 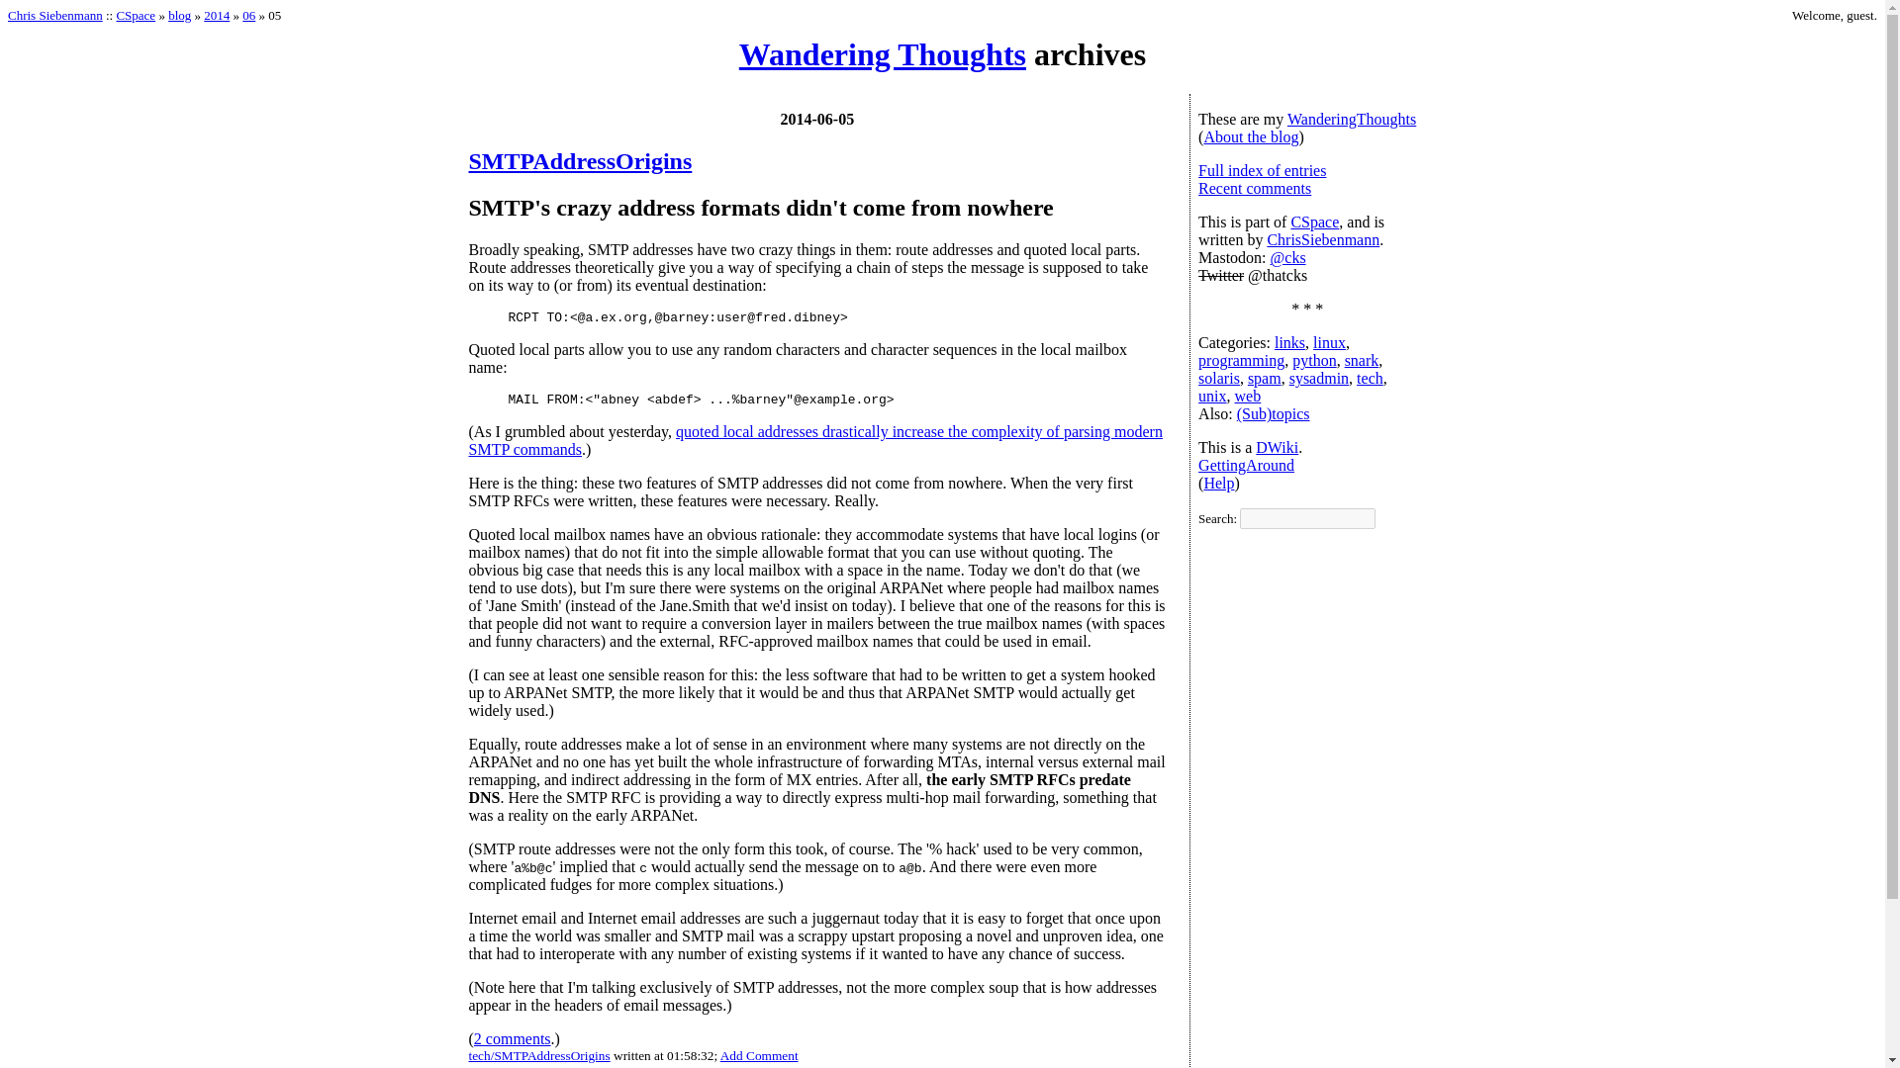 I want to click on blog, so click(x=180, y=14).